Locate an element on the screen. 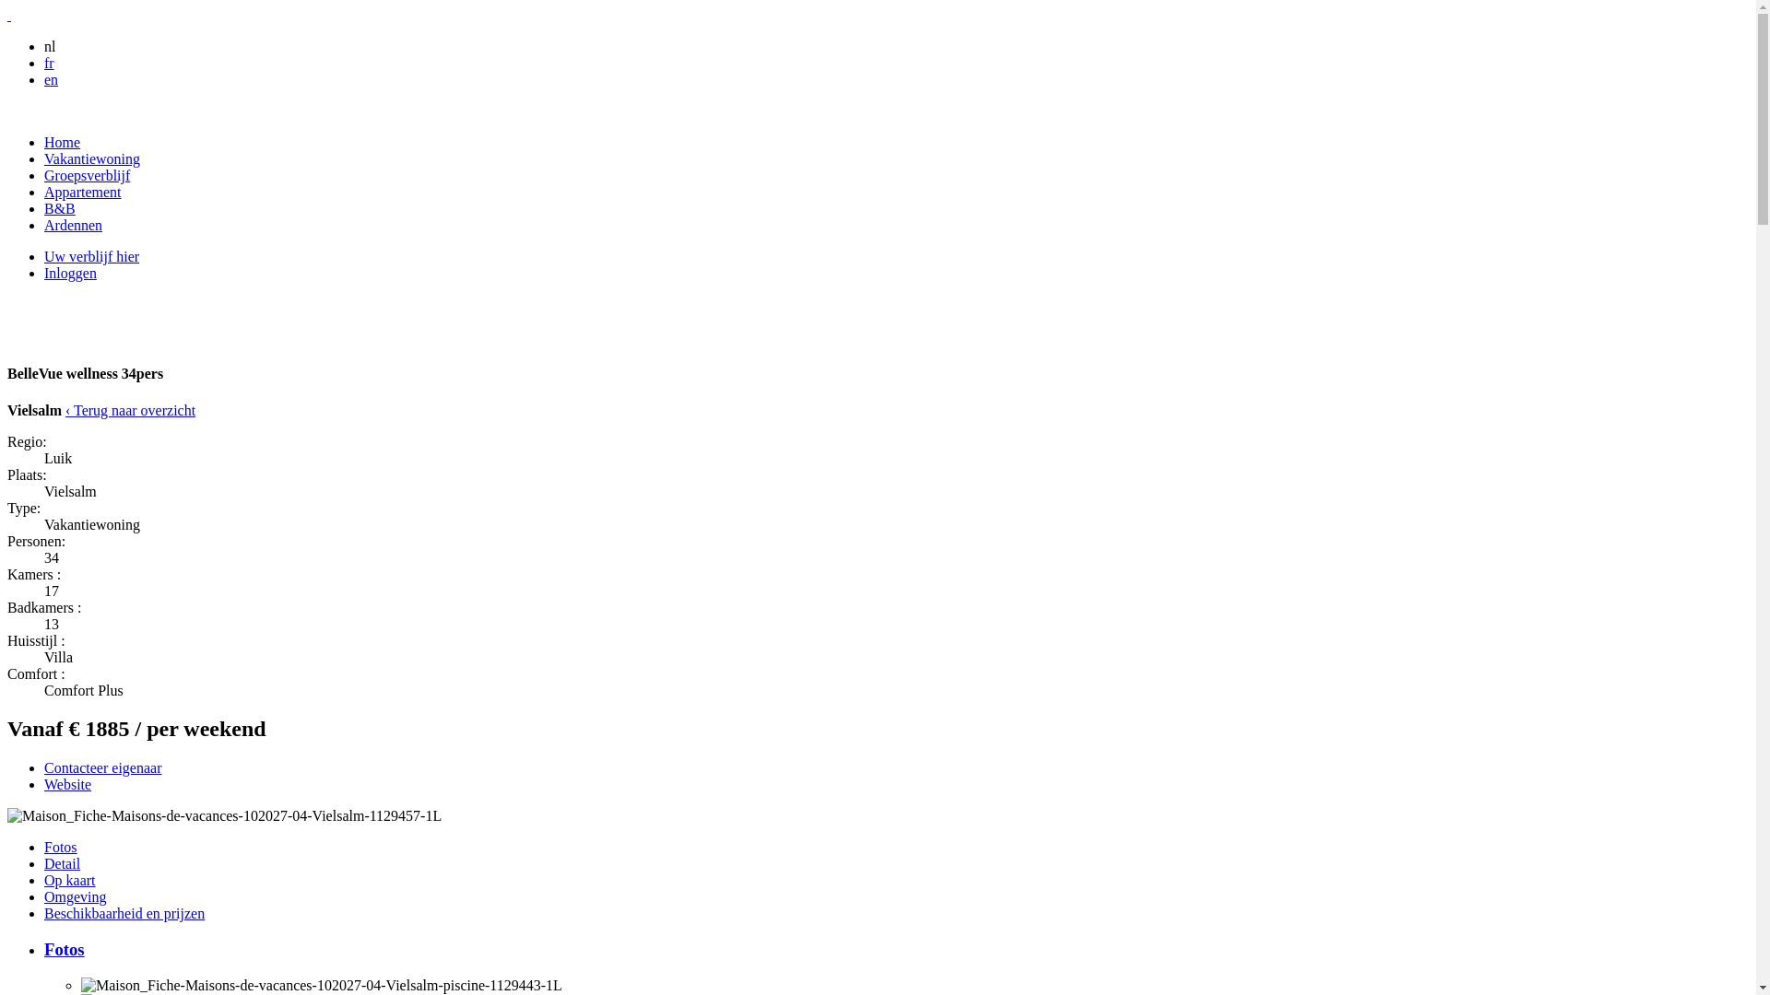  Op kaart is located at coordinates (70, 881).